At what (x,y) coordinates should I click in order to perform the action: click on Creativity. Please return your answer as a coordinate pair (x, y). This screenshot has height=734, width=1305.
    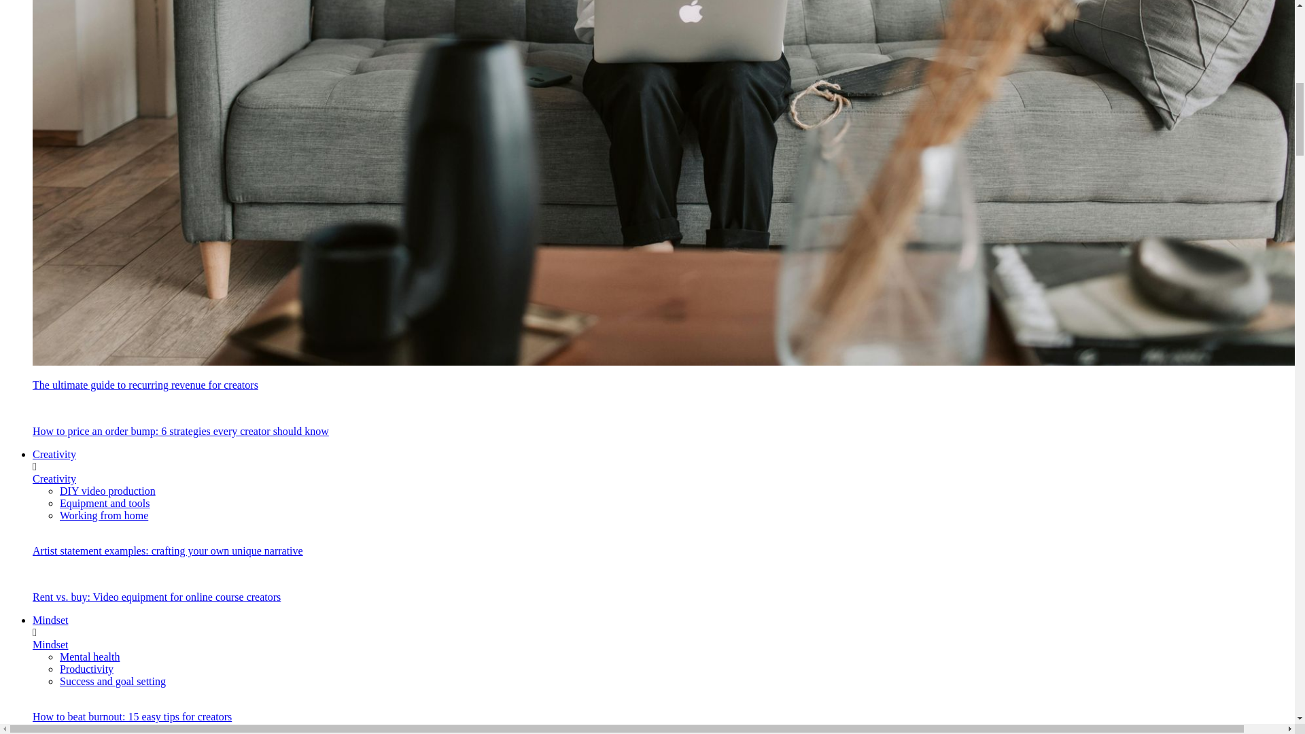
    Looking at the image, I should click on (54, 478).